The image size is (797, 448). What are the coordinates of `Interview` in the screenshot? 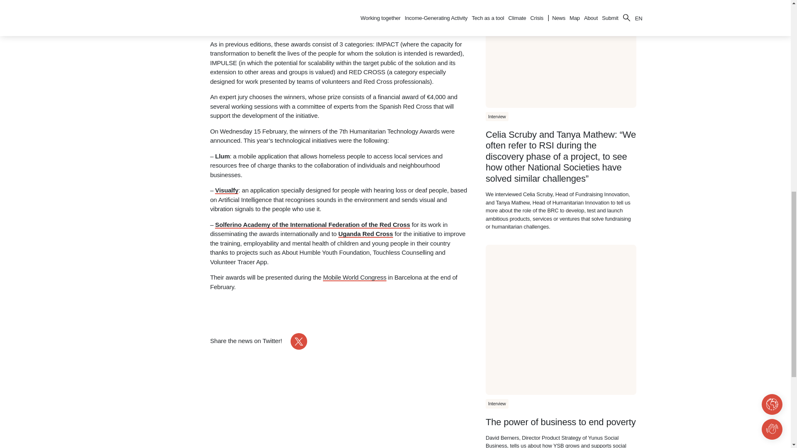 It's located at (496, 117).